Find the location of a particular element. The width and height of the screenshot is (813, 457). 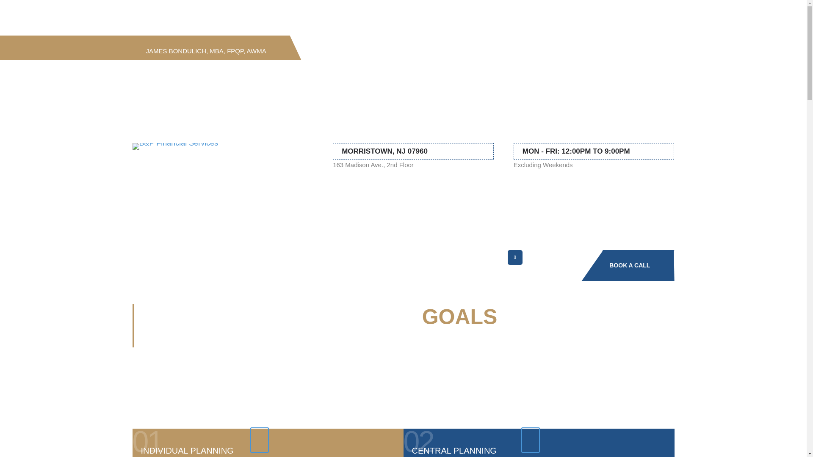

NEWSLETTER is located at coordinates (349, 258).